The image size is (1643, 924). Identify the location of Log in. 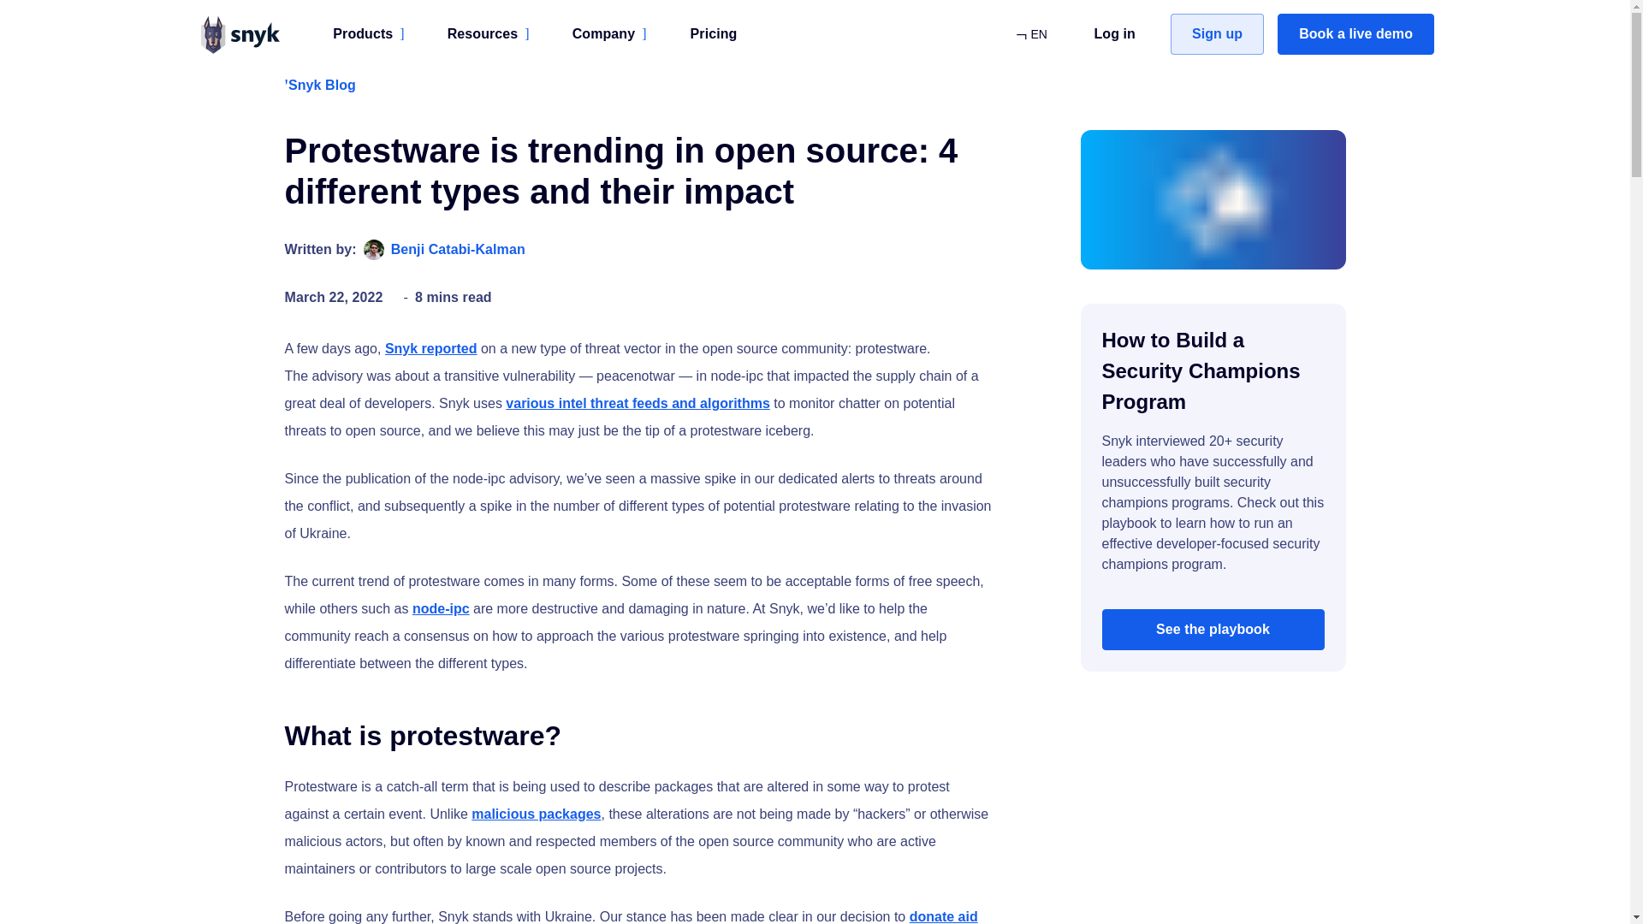
(1114, 34).